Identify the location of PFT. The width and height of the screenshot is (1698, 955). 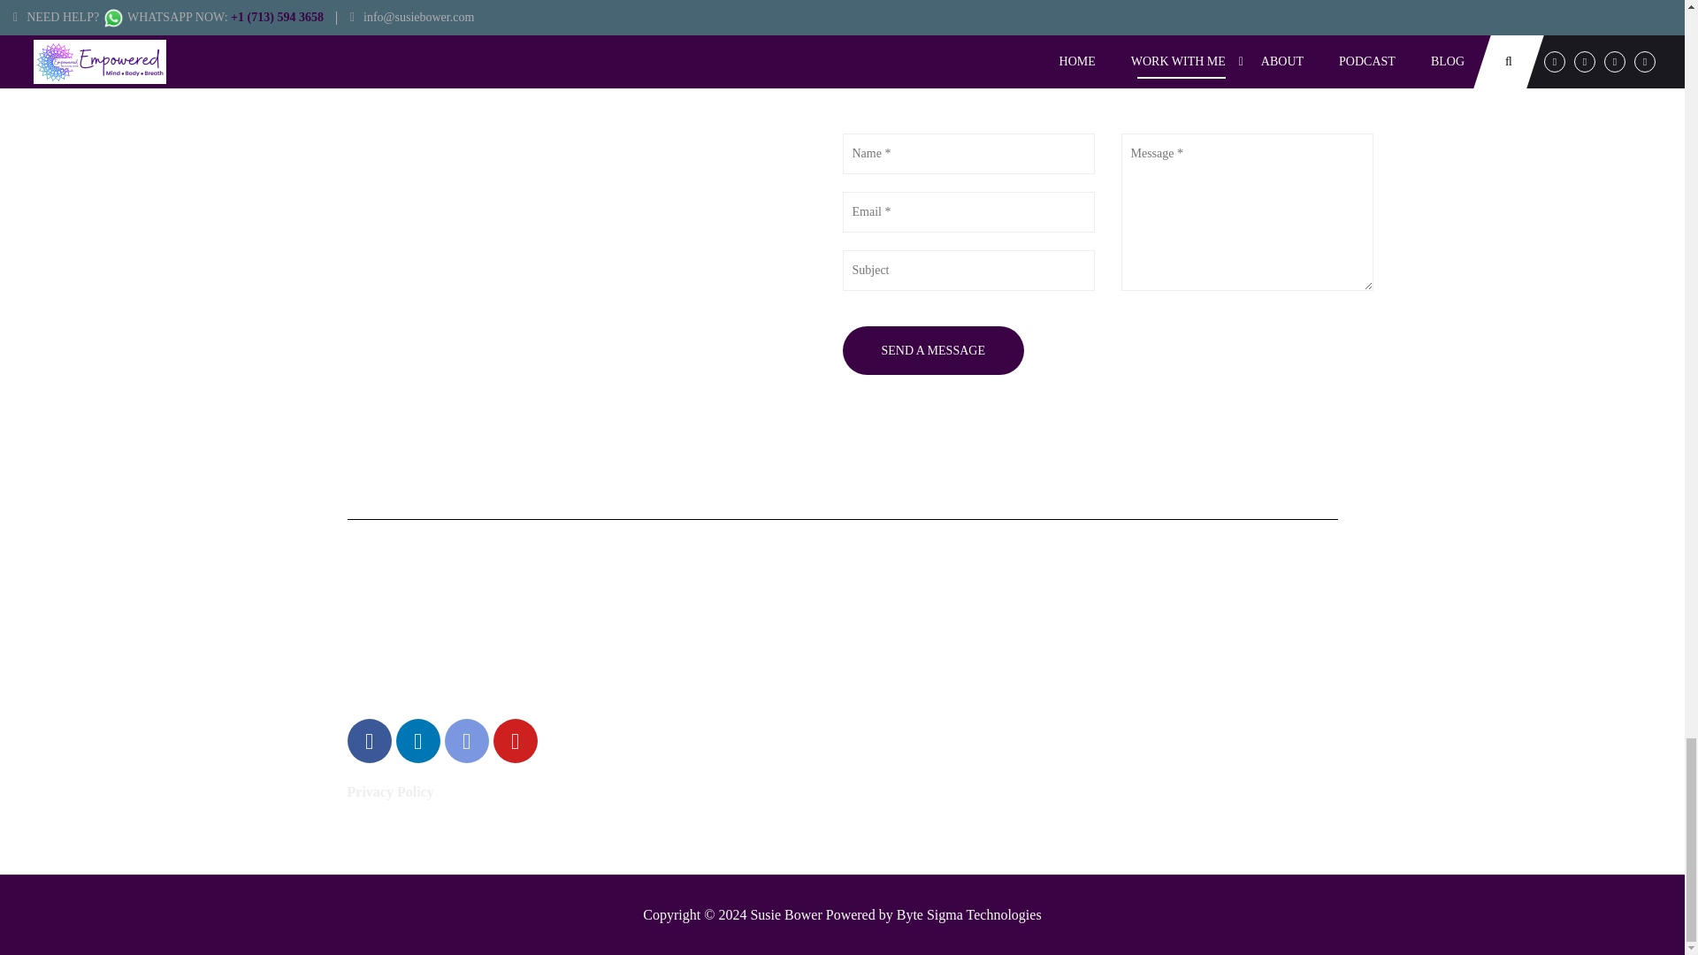
(925, 621).